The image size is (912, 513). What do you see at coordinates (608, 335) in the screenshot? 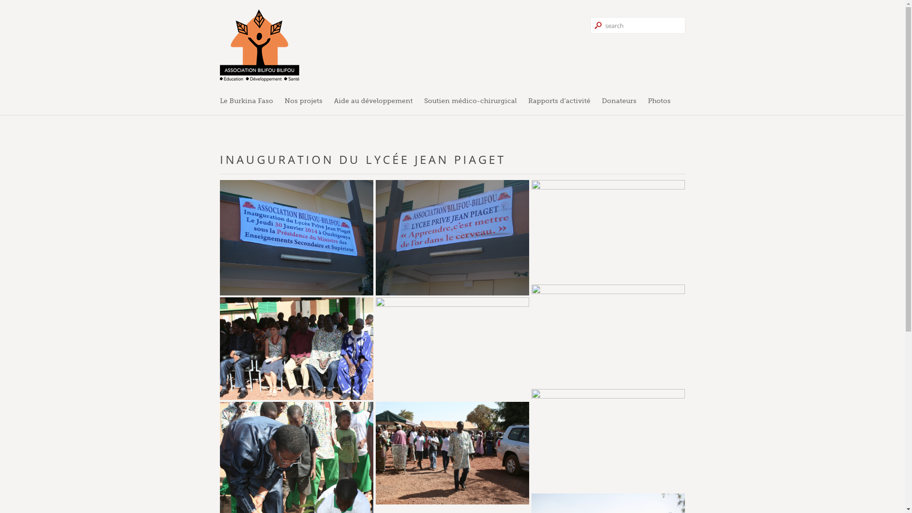
I see `IMG_8408` at bounding box center [608, 335].